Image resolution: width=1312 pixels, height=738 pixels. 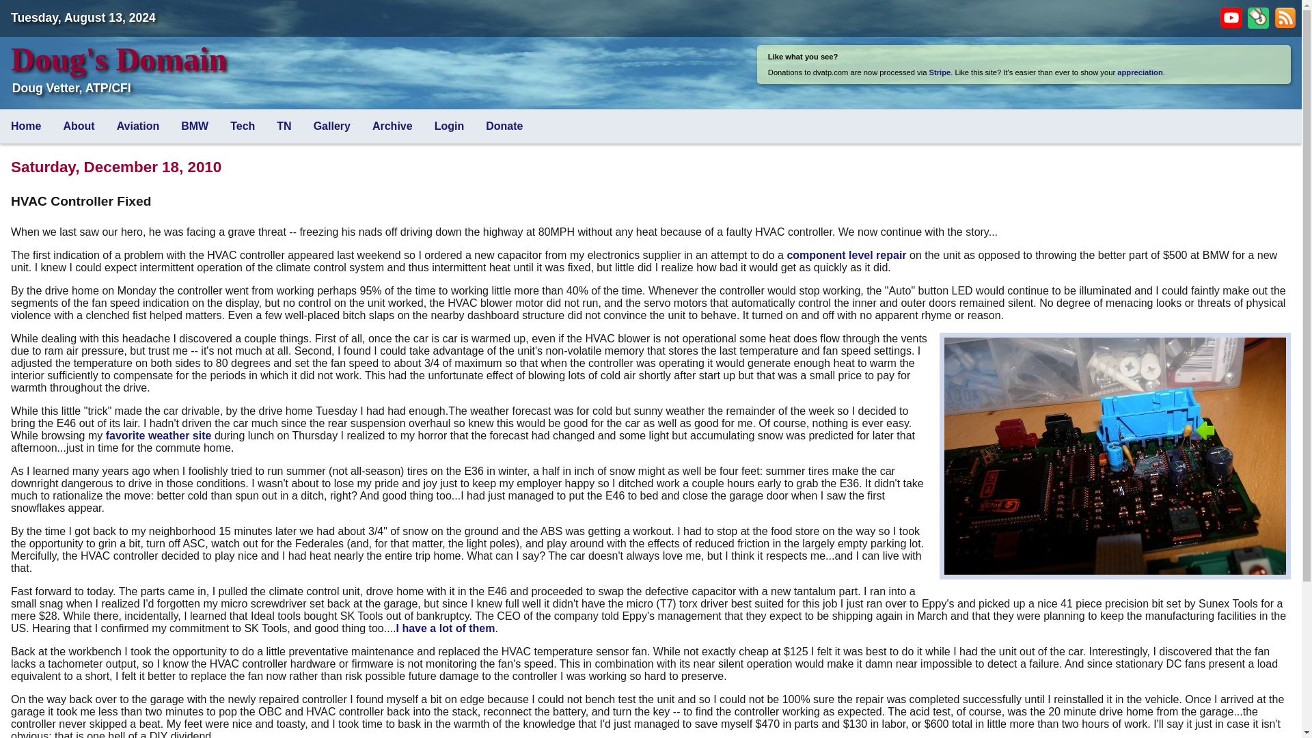 What do you see at coordinates (449, 126) in the screenshot?
I see `Login` at bounding box center [449, 126].